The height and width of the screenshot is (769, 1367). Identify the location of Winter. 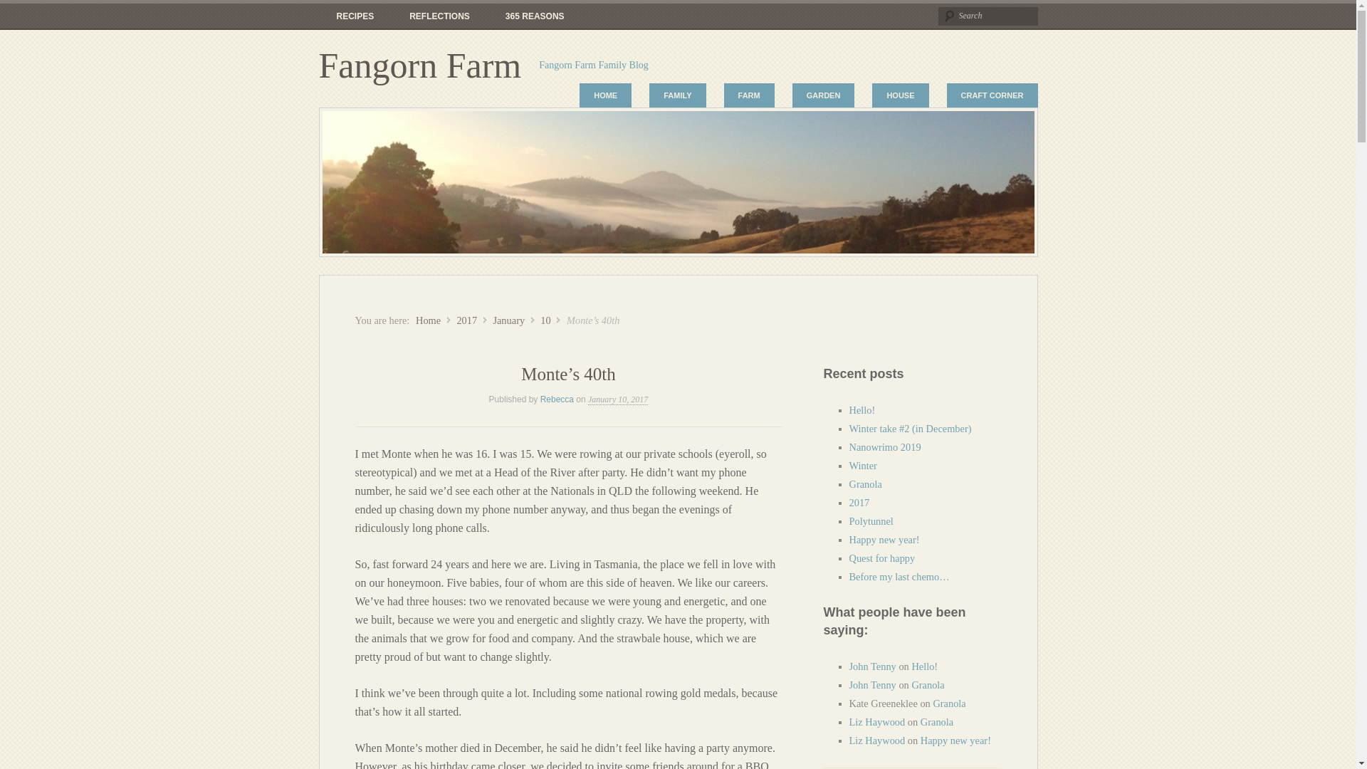
(862, 466).